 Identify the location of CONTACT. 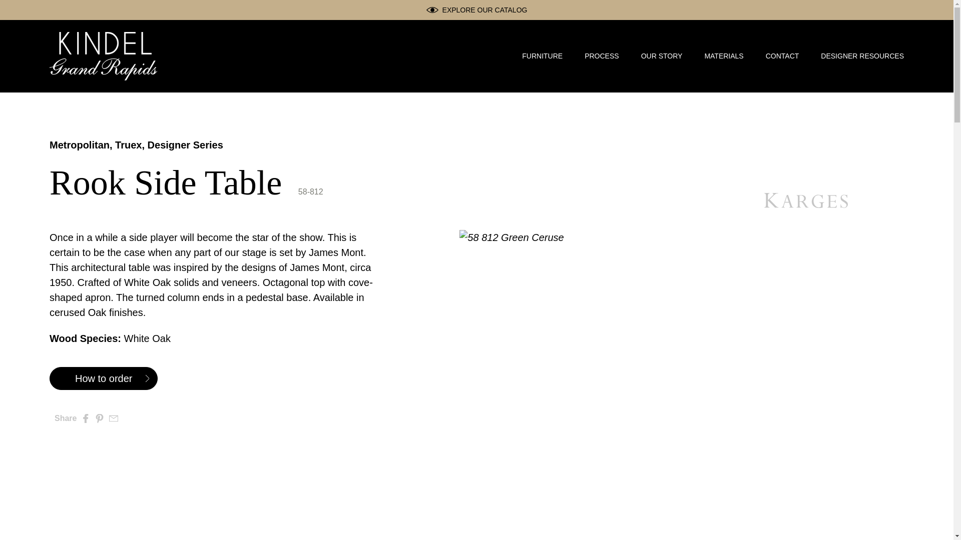
(783, 56).